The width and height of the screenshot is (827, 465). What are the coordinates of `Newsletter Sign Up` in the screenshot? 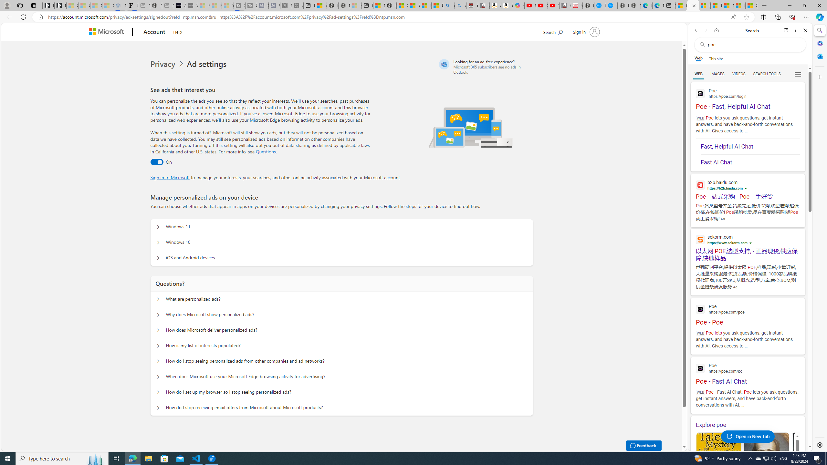 It's located at (60, 5).